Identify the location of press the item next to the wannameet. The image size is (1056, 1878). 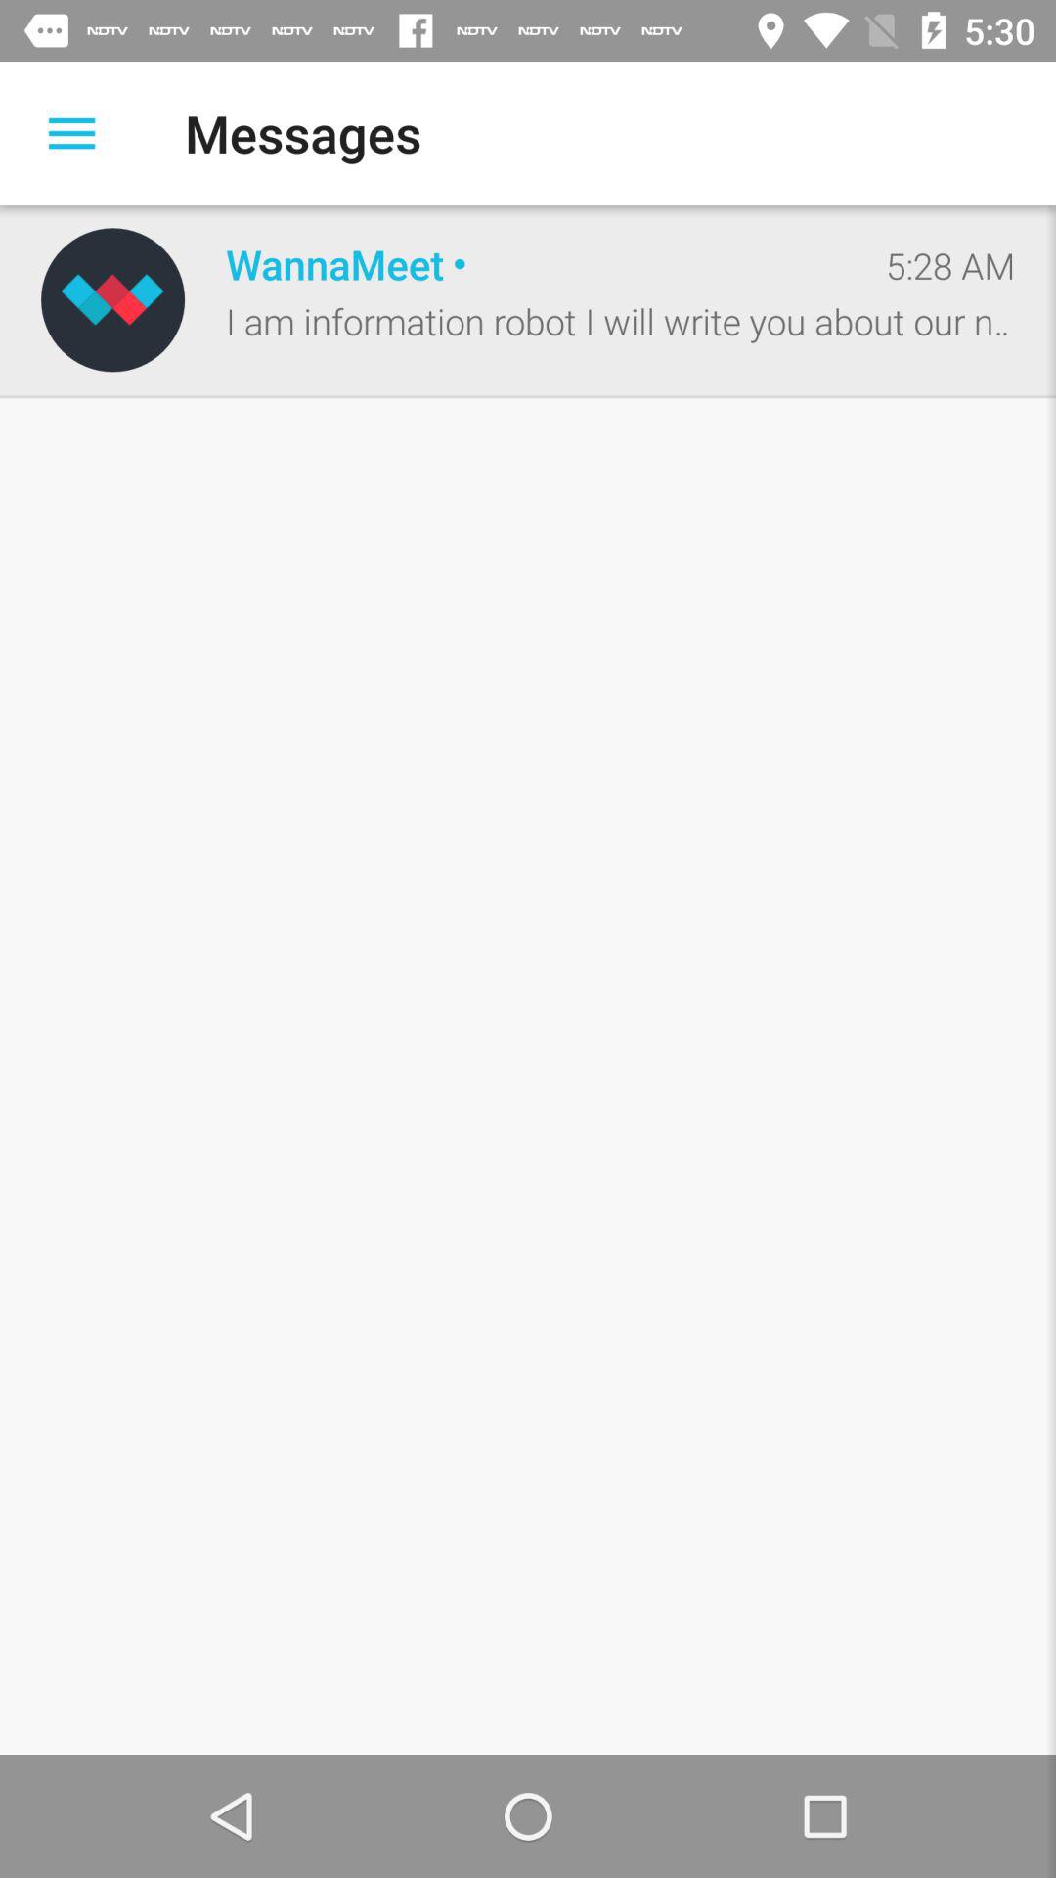
(950, 265).